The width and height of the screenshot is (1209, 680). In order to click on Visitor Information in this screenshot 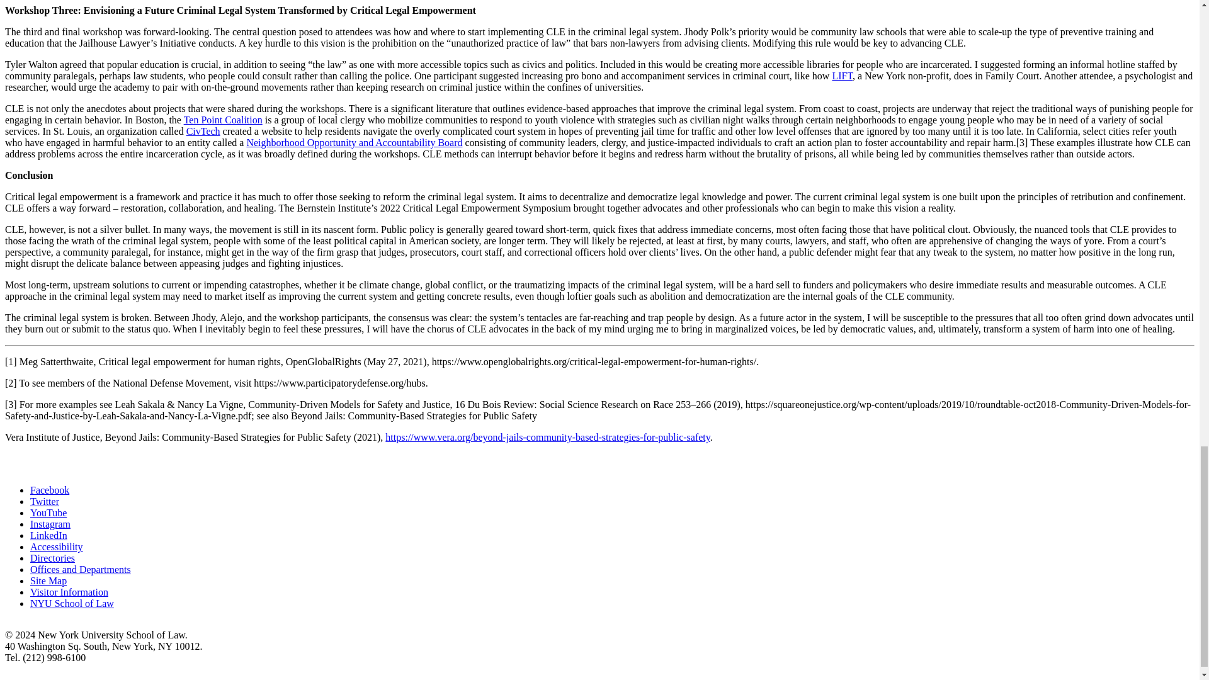, I will do `click(69, 592)`.